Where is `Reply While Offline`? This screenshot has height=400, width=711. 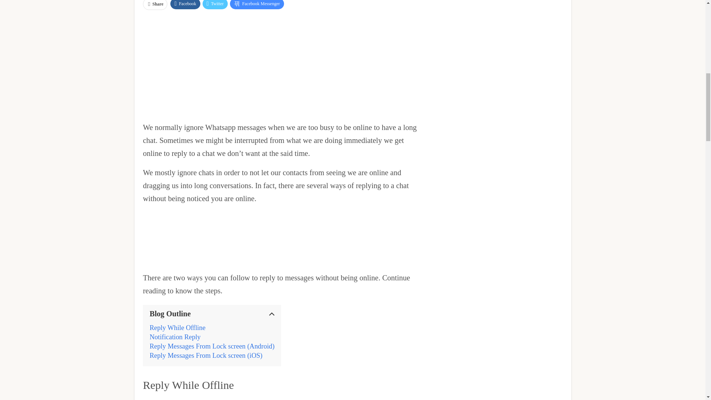 Reply While Offline is located at coordinates (177, 328).